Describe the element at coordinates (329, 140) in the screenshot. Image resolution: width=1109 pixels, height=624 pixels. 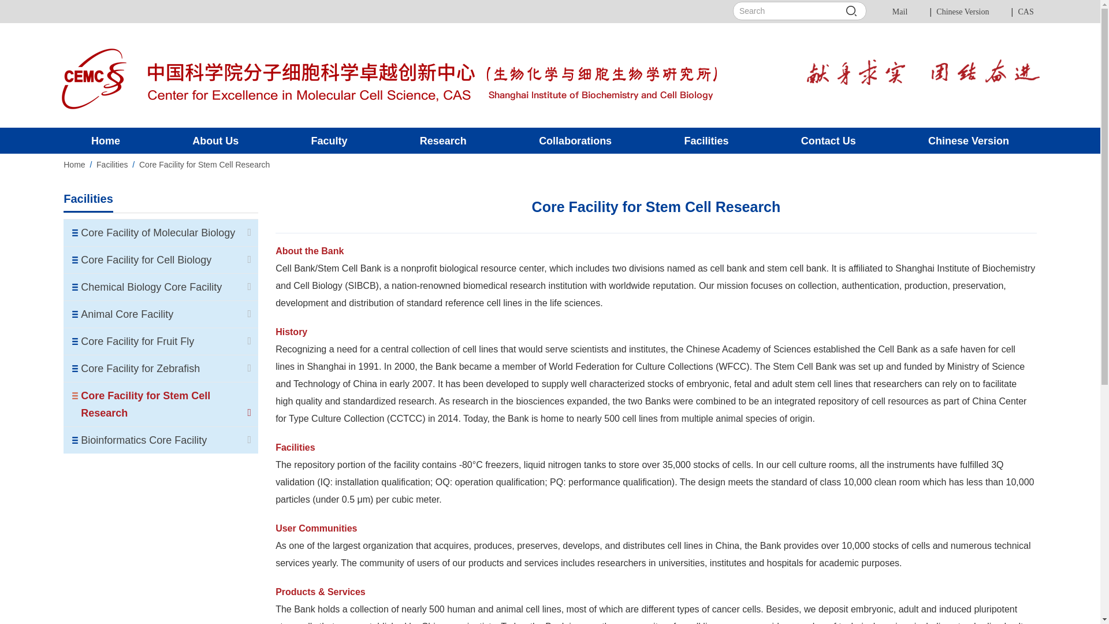
I see `Faculty` at that location.